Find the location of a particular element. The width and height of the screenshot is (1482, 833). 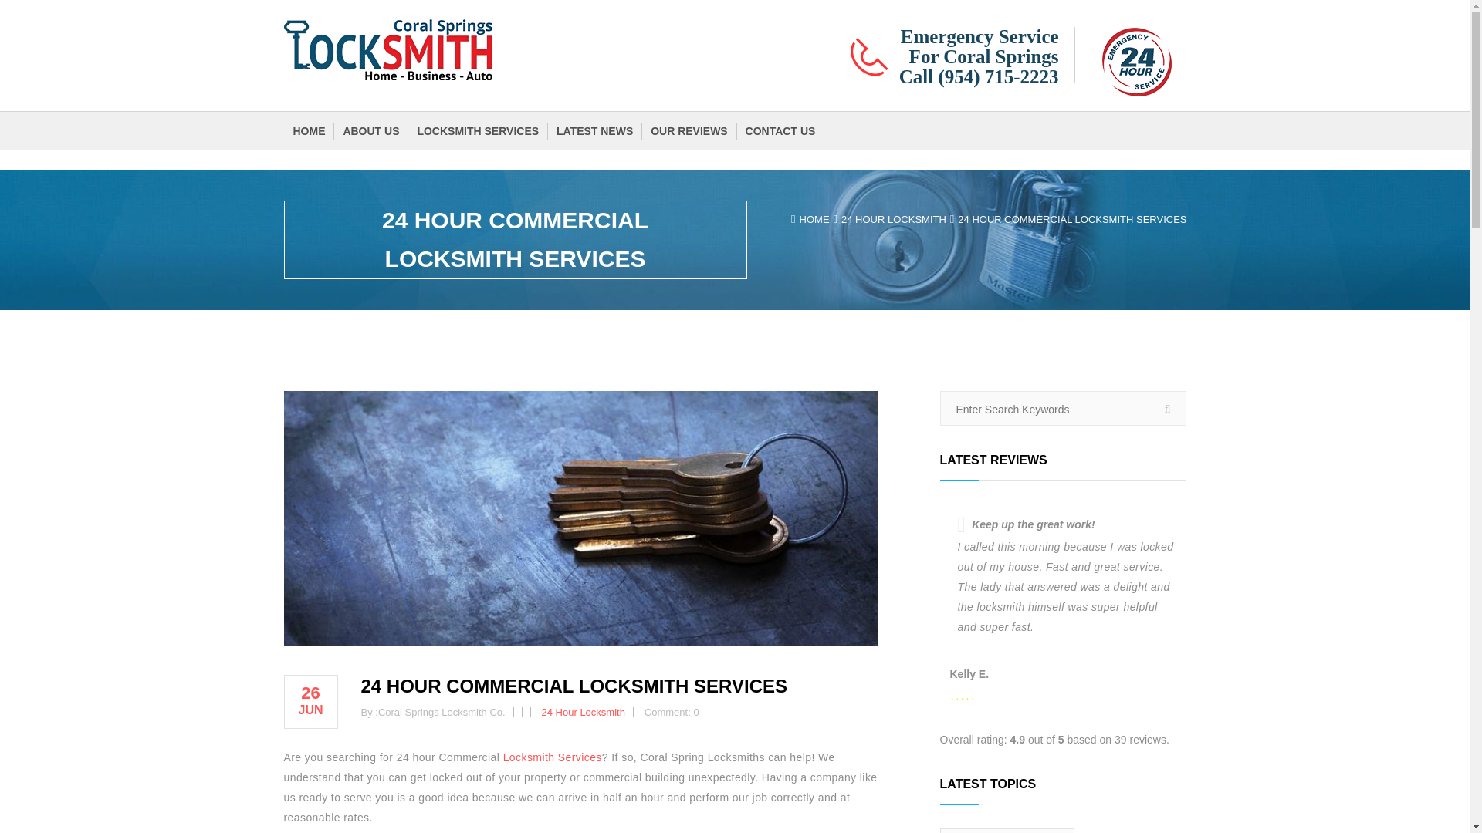

LOCKSMITH SERVICES is located at coordinates (478, 131).